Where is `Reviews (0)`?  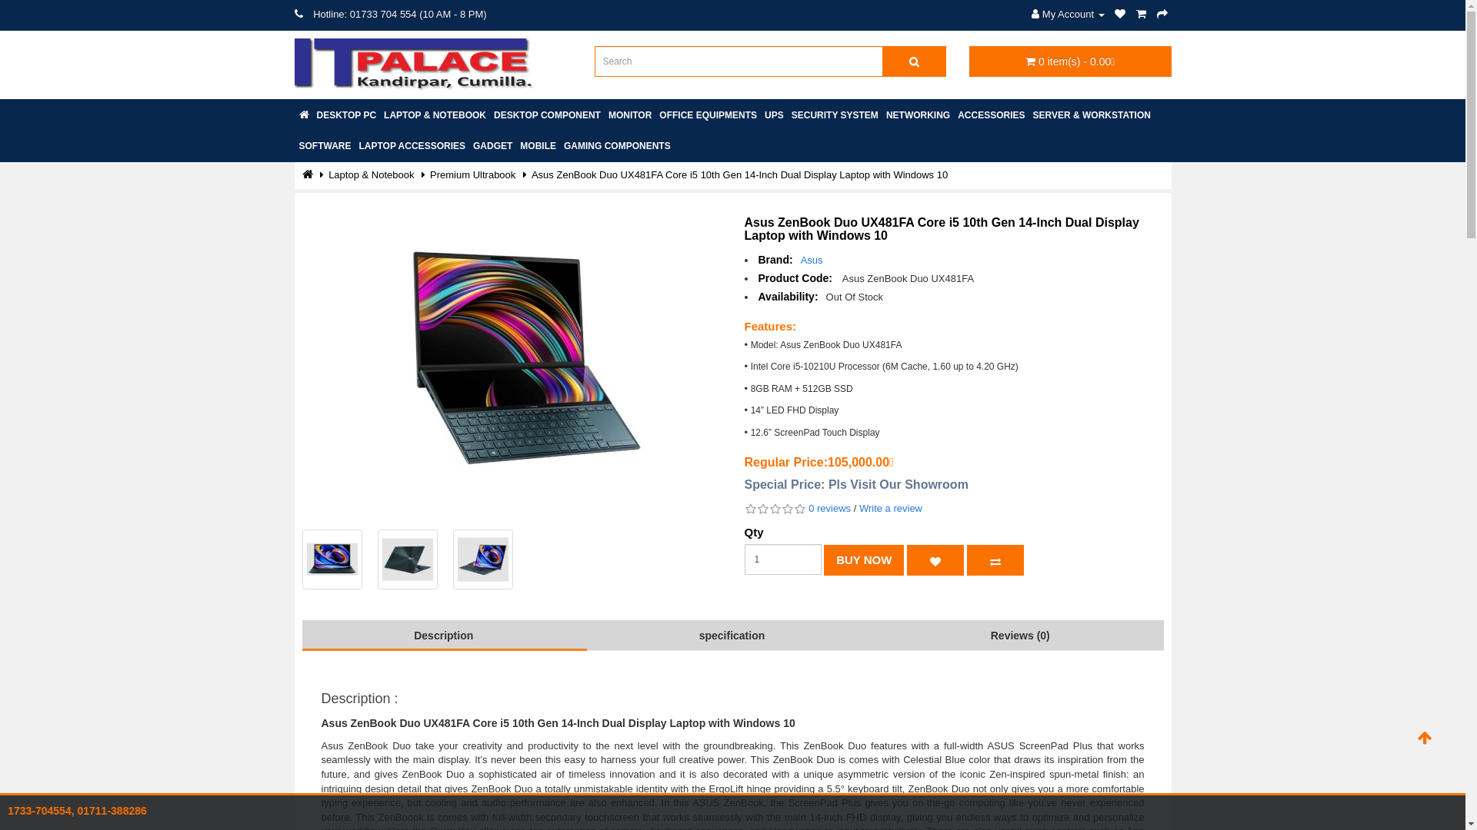
Reviews (0) is located at coordinates (1020, 636).